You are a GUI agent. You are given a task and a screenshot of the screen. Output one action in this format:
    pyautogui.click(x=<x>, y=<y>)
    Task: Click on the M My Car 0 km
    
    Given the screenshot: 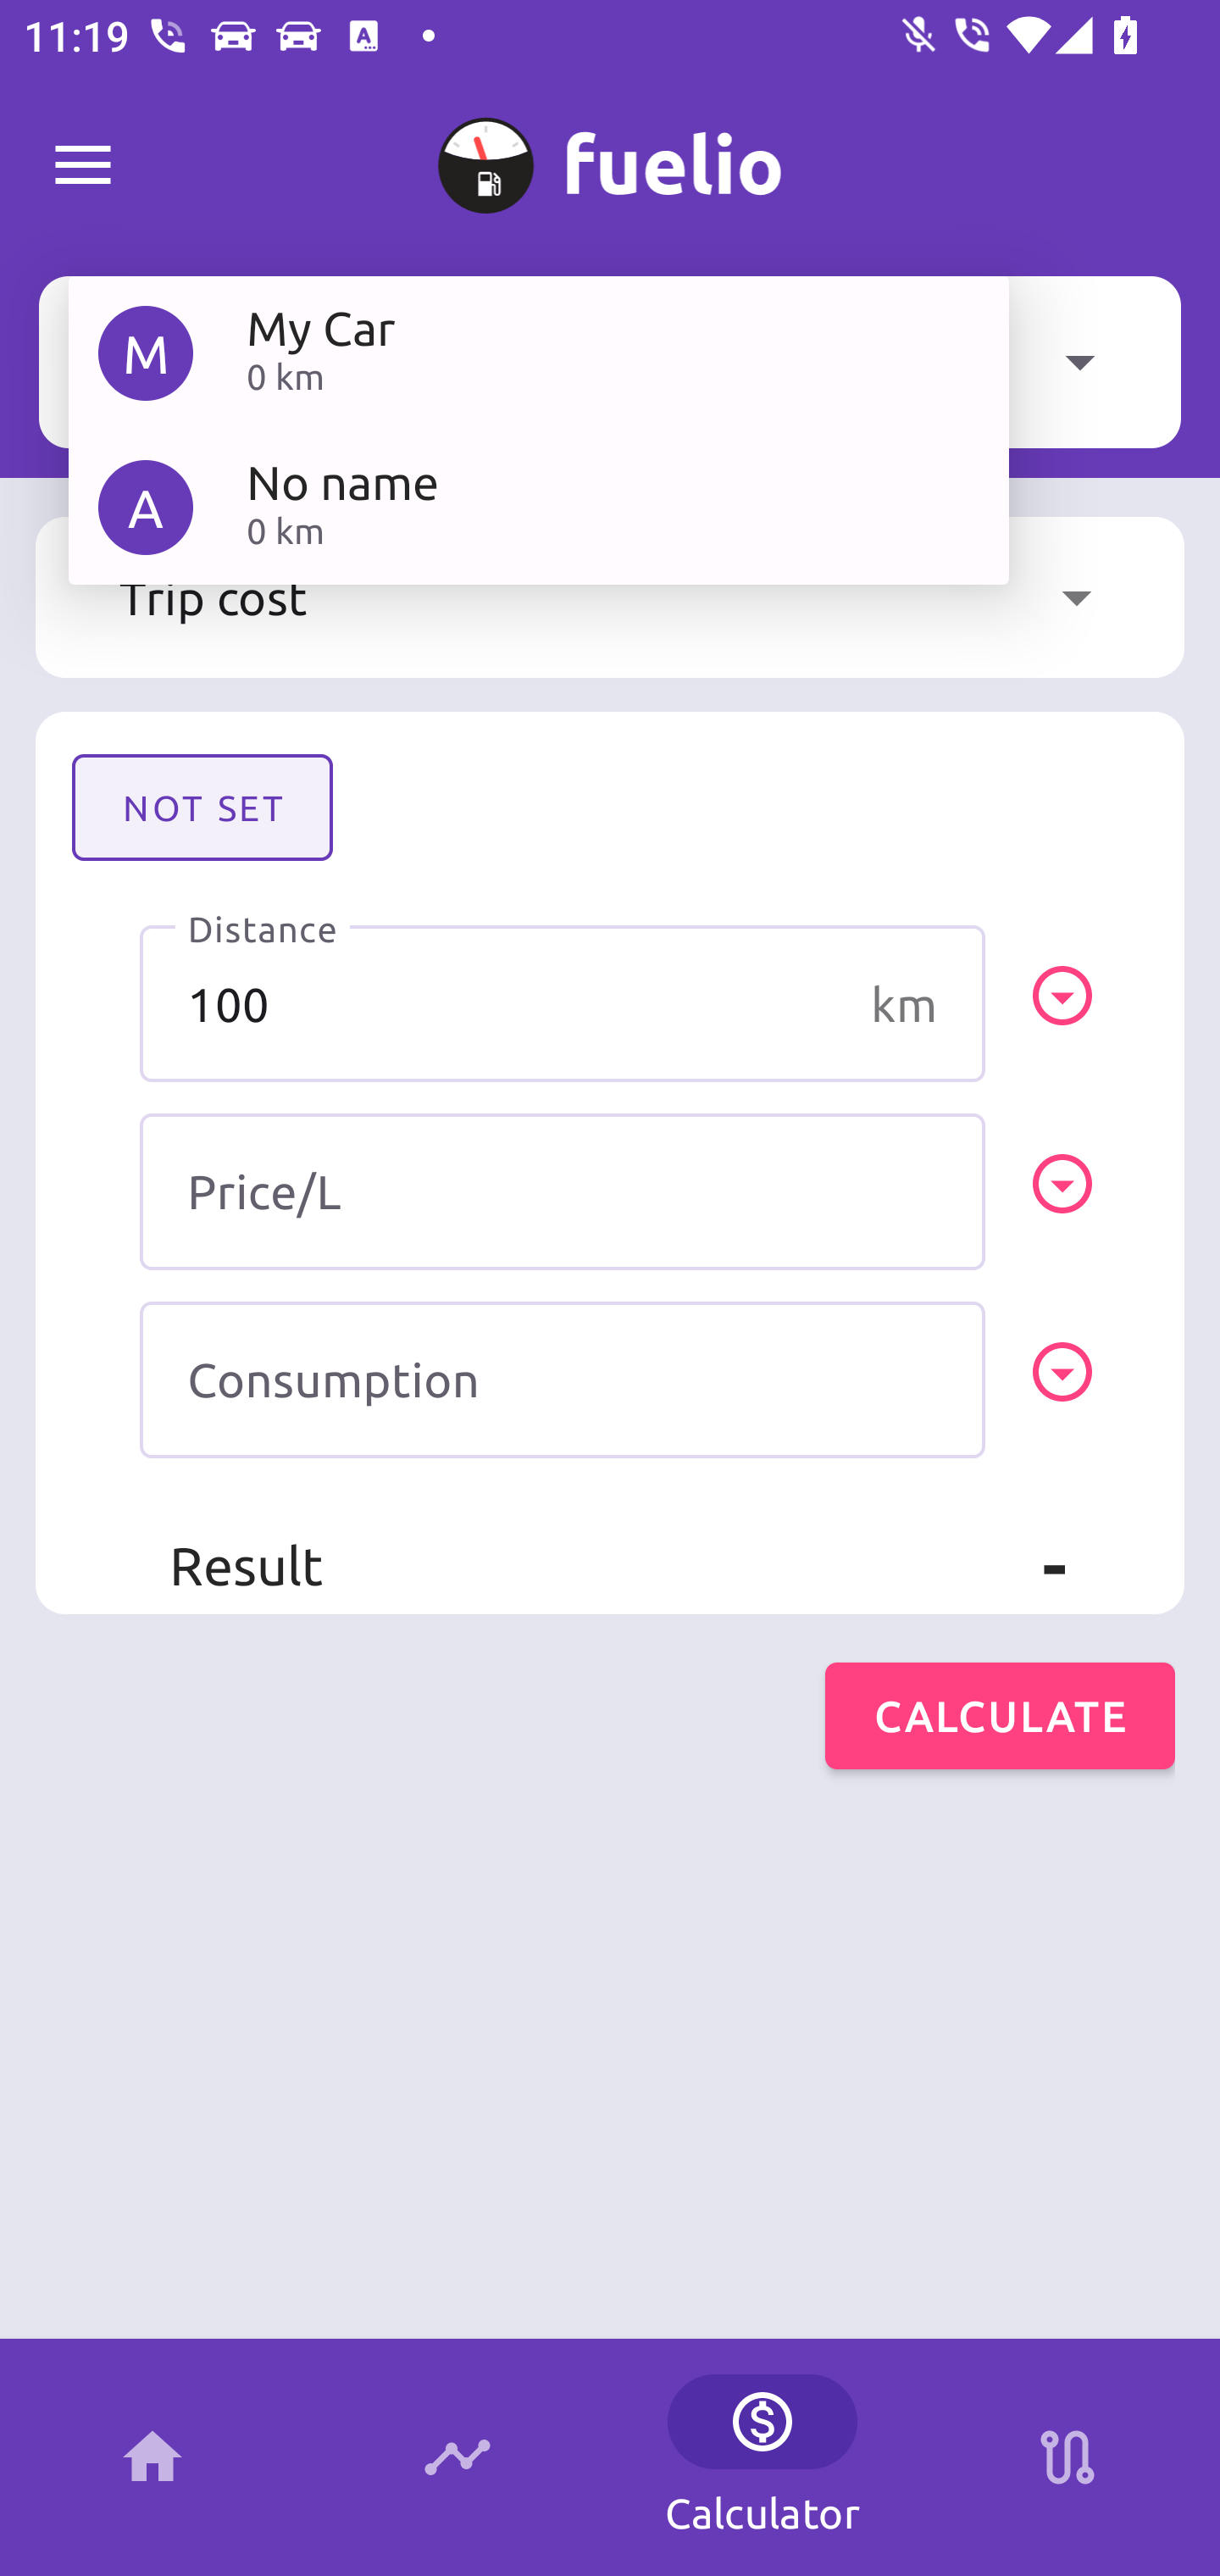 What is the action you would take?
    pyautogui.click(x=538, y=353)
    